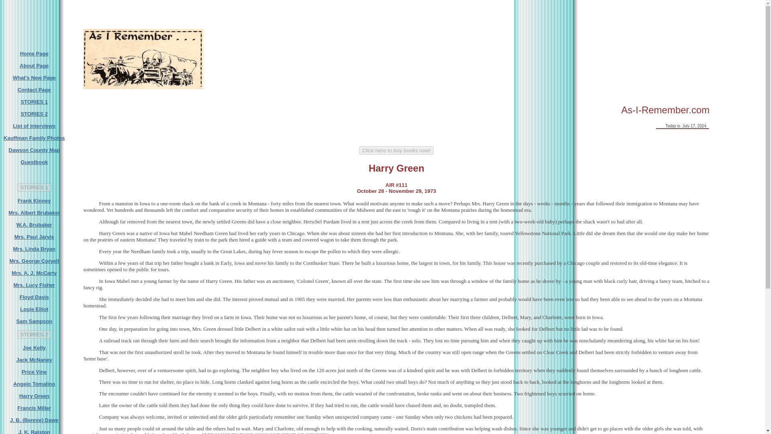 This screenshot has width=771, height=434. I want to click on Mrs. Linda Bryan, so click(34, 249).